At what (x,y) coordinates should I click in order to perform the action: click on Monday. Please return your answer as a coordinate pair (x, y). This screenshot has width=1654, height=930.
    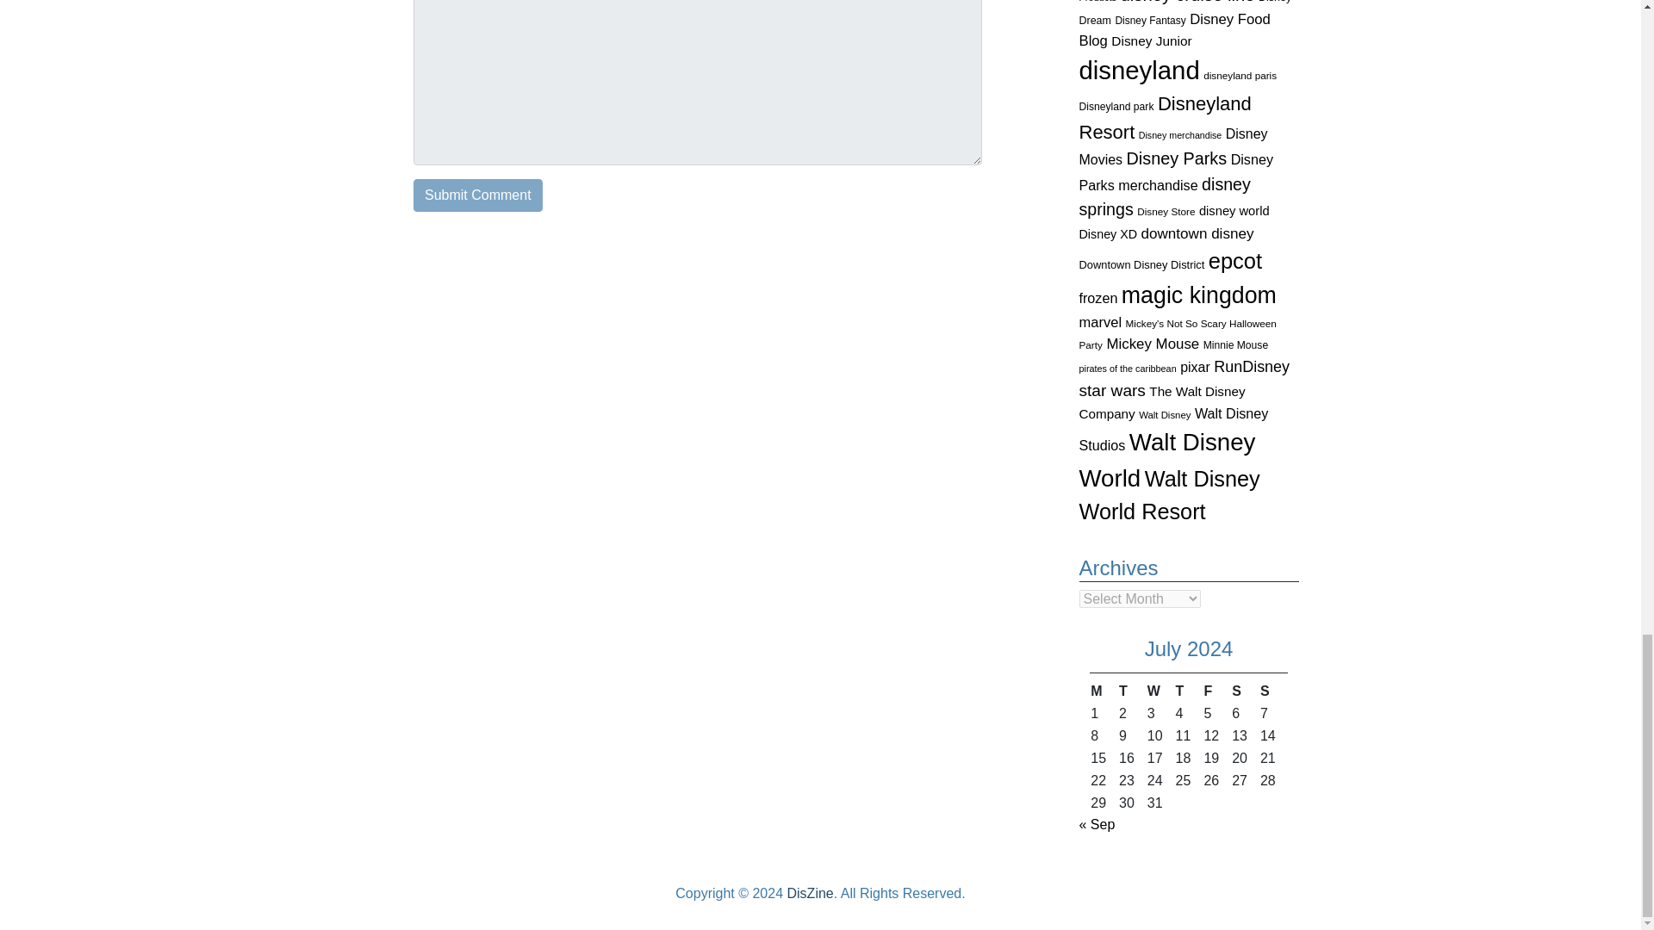
    Looking at the image, I should click on (1104, 691).